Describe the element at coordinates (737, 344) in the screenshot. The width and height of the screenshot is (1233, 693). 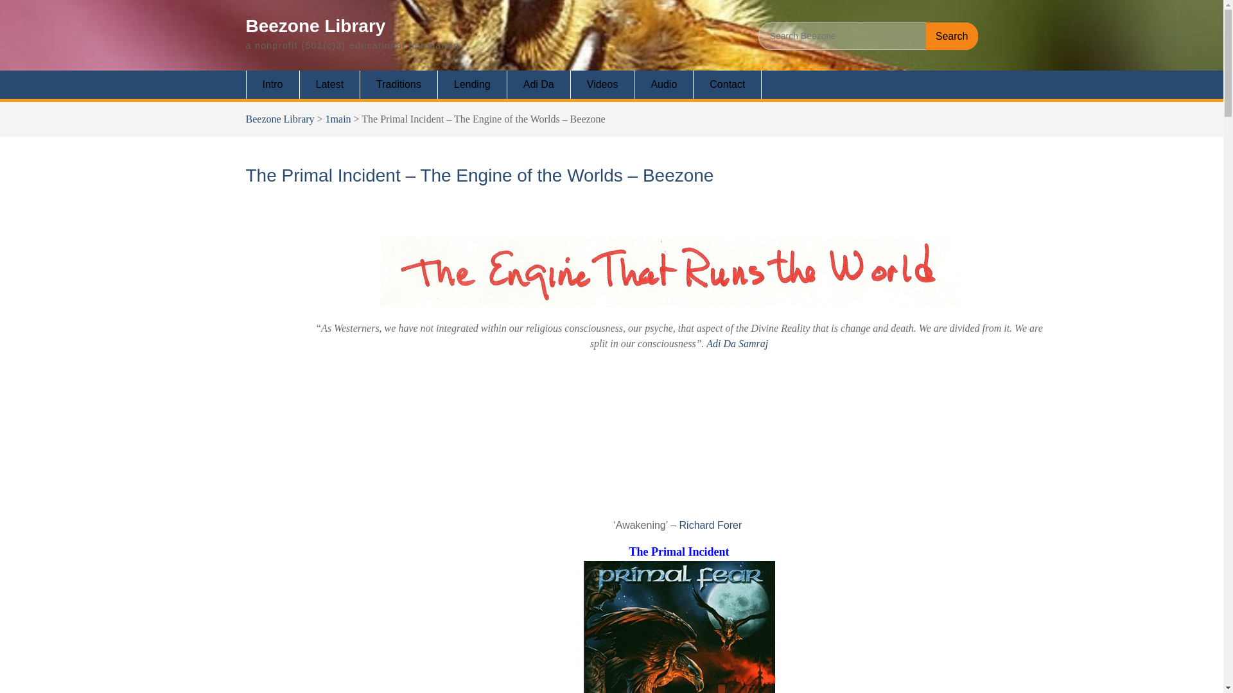
I see `Adi Da Samraj` at that location.